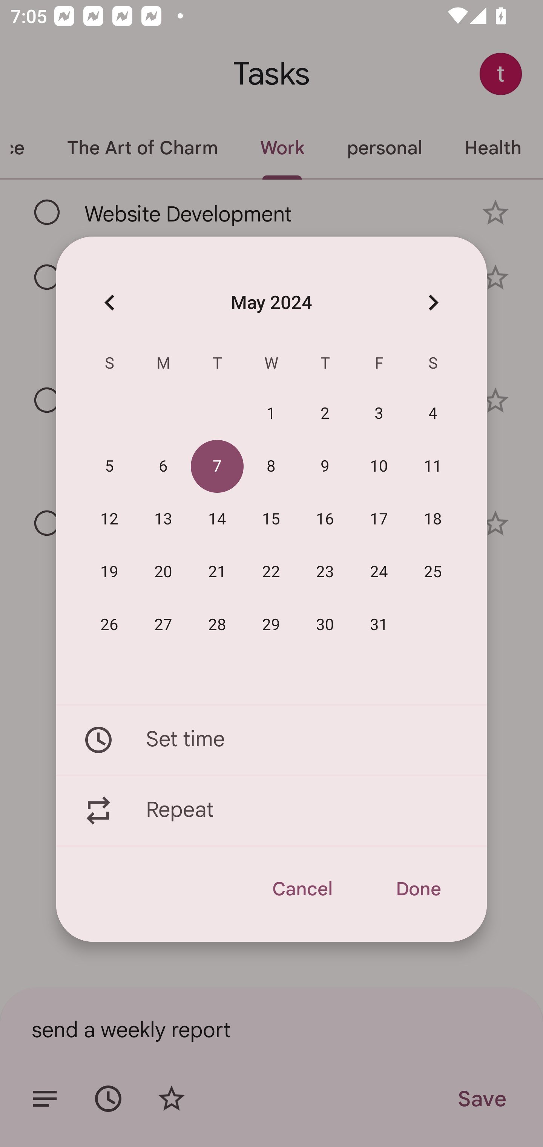 Image resolution: width=543 pixels, height=1147 pixels. Describe the element at coordinates (379, 520) in the screenshot. I see `17 17 May 2024` at that location.